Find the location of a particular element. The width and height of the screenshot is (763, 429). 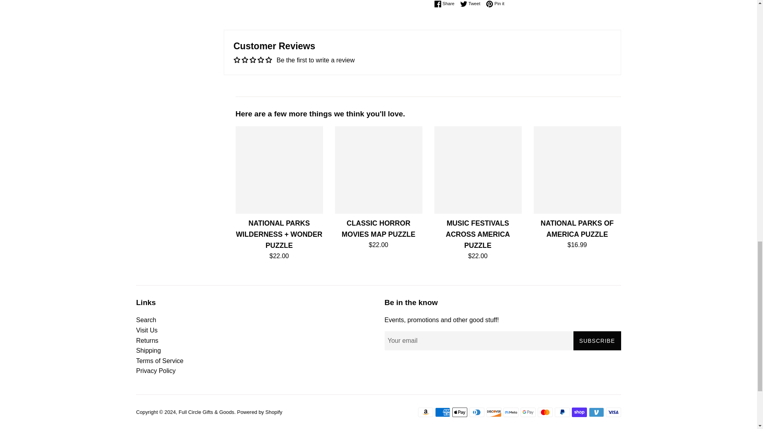

Apple Pay is located at coordinates (459, 412).